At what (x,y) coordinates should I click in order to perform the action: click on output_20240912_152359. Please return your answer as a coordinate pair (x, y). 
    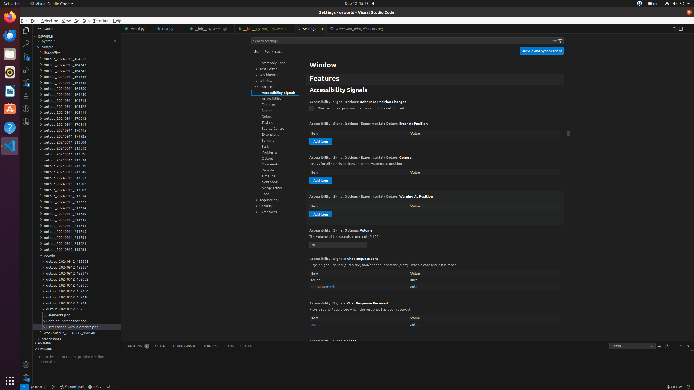
    Looking at the image, I should click on (76, 285).